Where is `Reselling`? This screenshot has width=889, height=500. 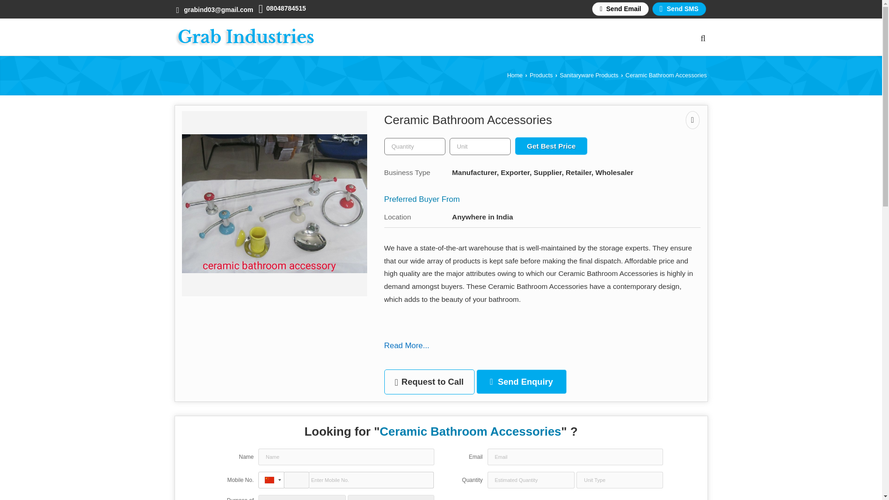
Reselling is located at coordinates (264, 497).